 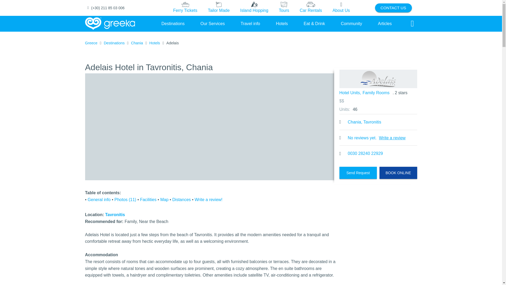 I want to click on Family Rooms, so click(x=376, y=93).